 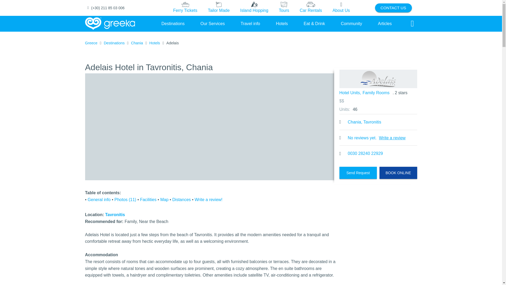 I want to click on Family Rooms, so click(x=376, y=93).